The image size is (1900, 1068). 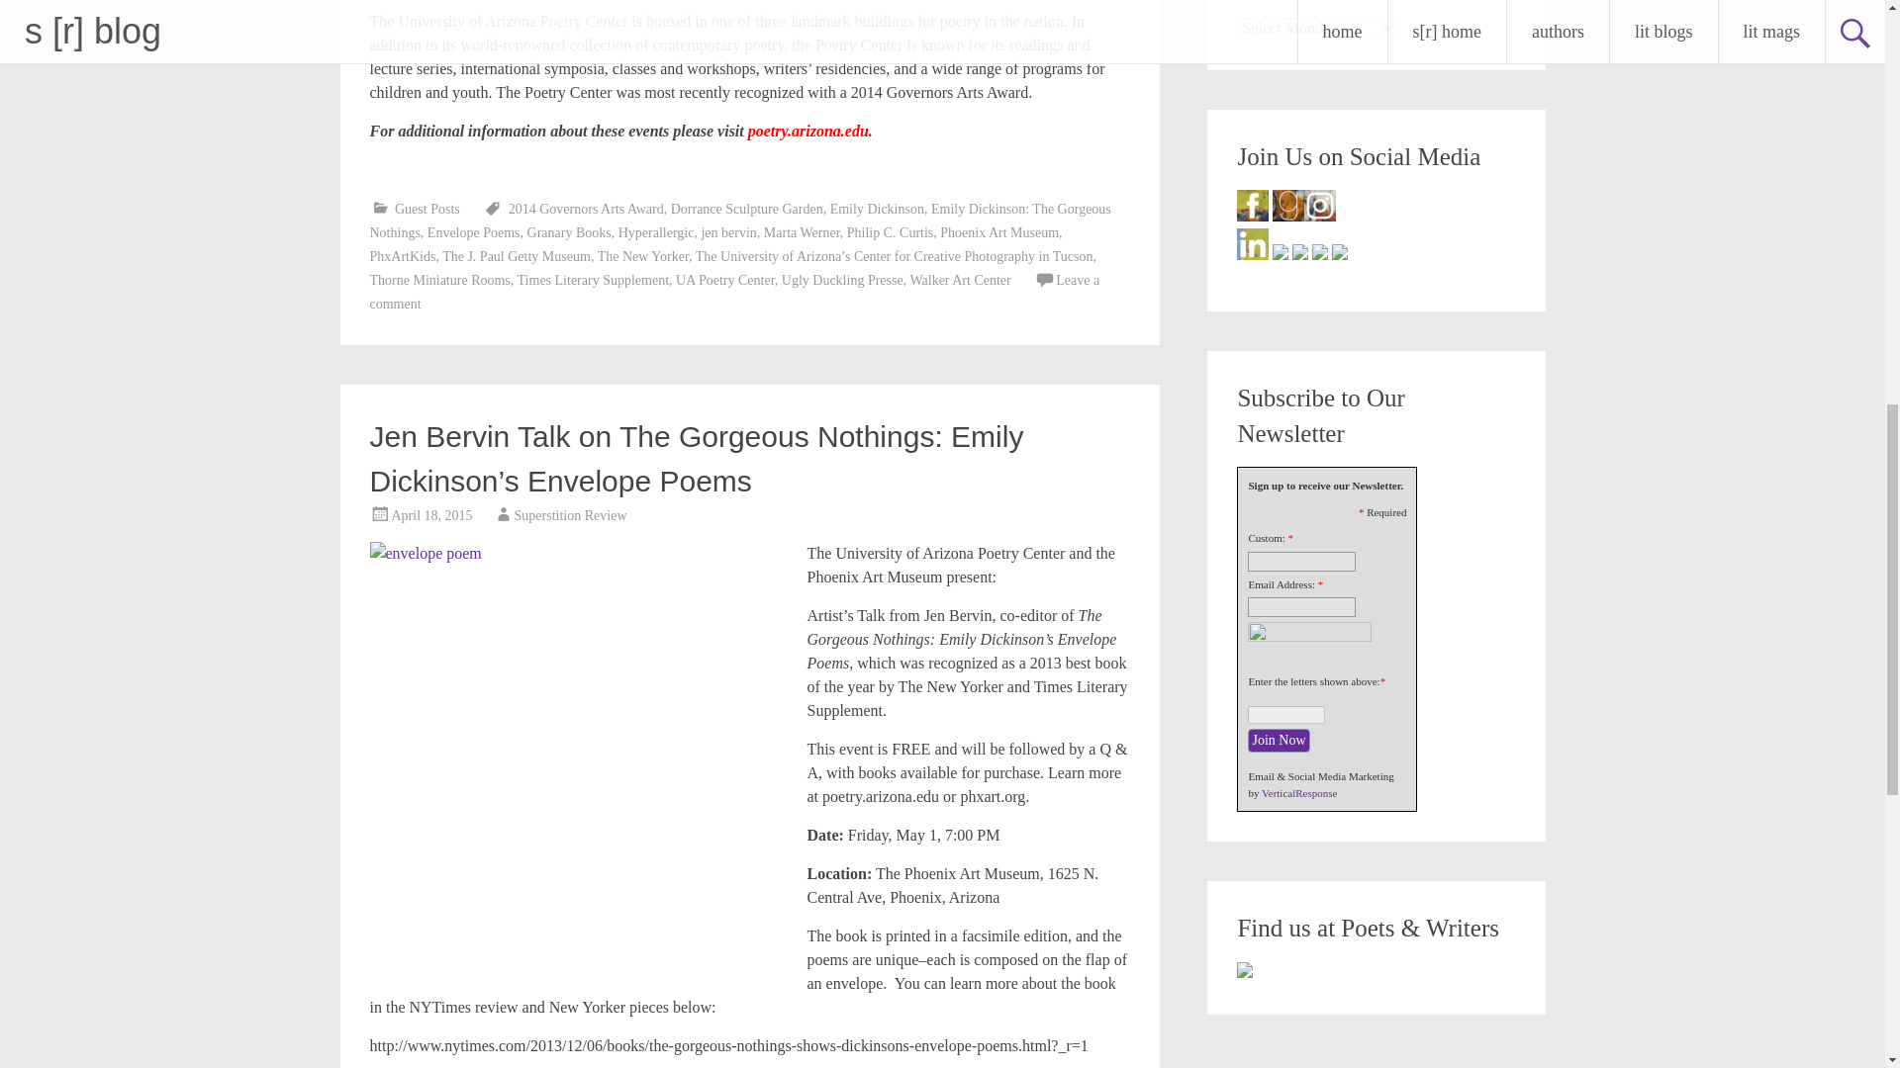 I want to click on Join Now, so click(x=1279, y=740).